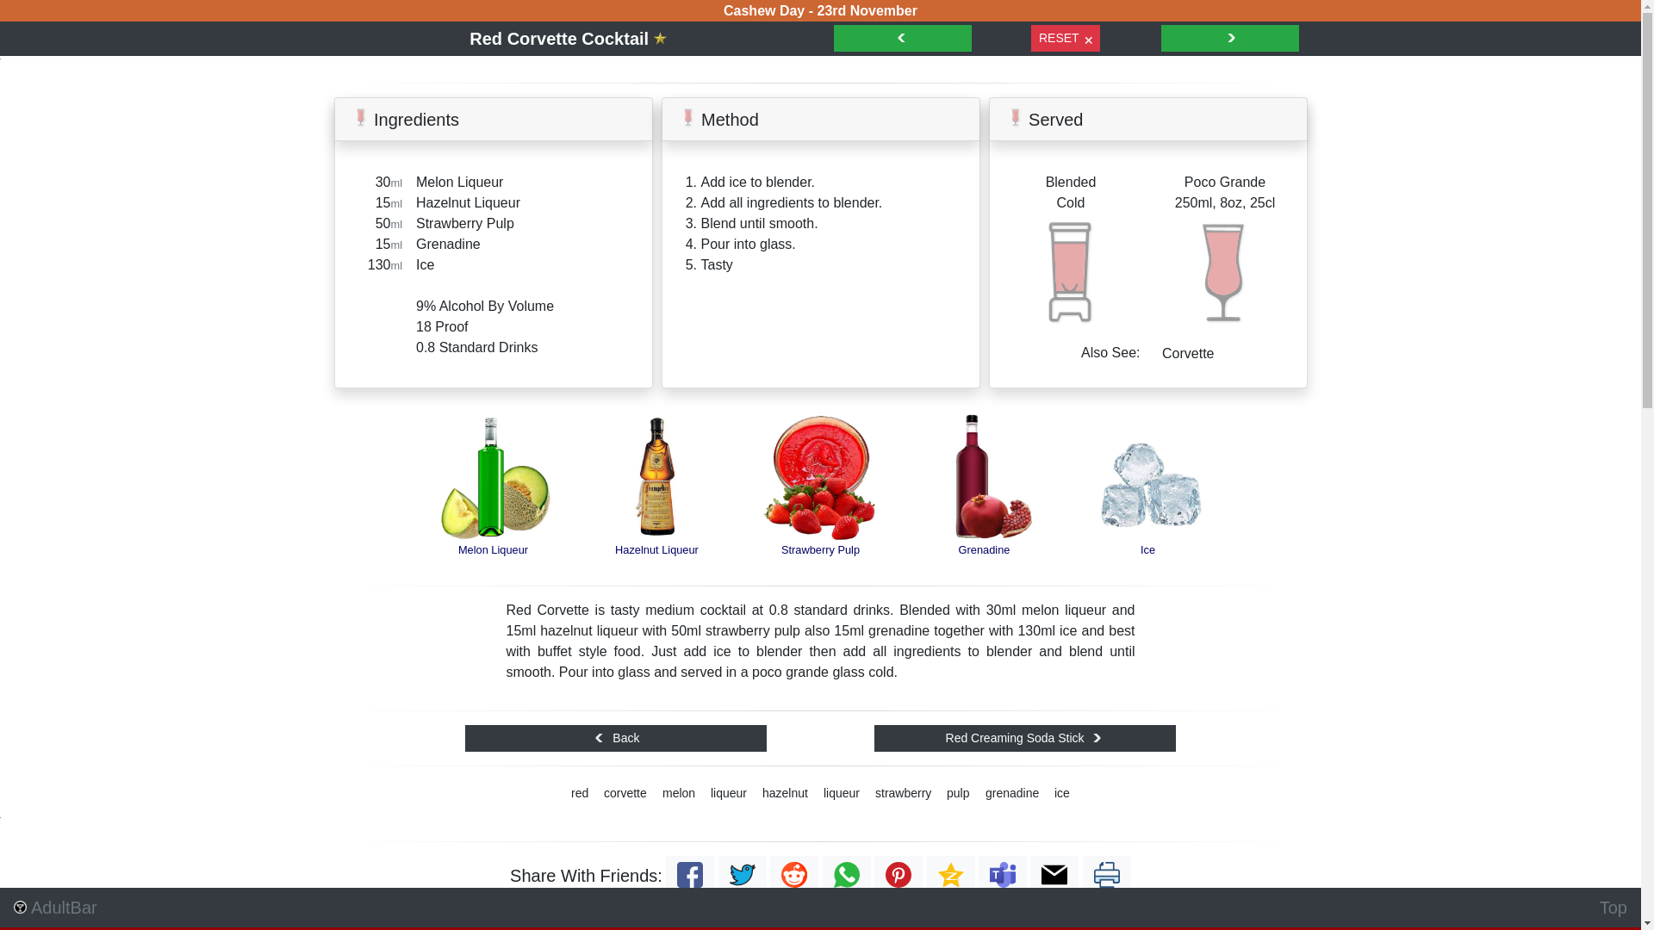 The width and height of the screenshot is (1654, 930). Describe the element at coordinates (1012, 794) in the screenshot. I see `grenadine` at that location.